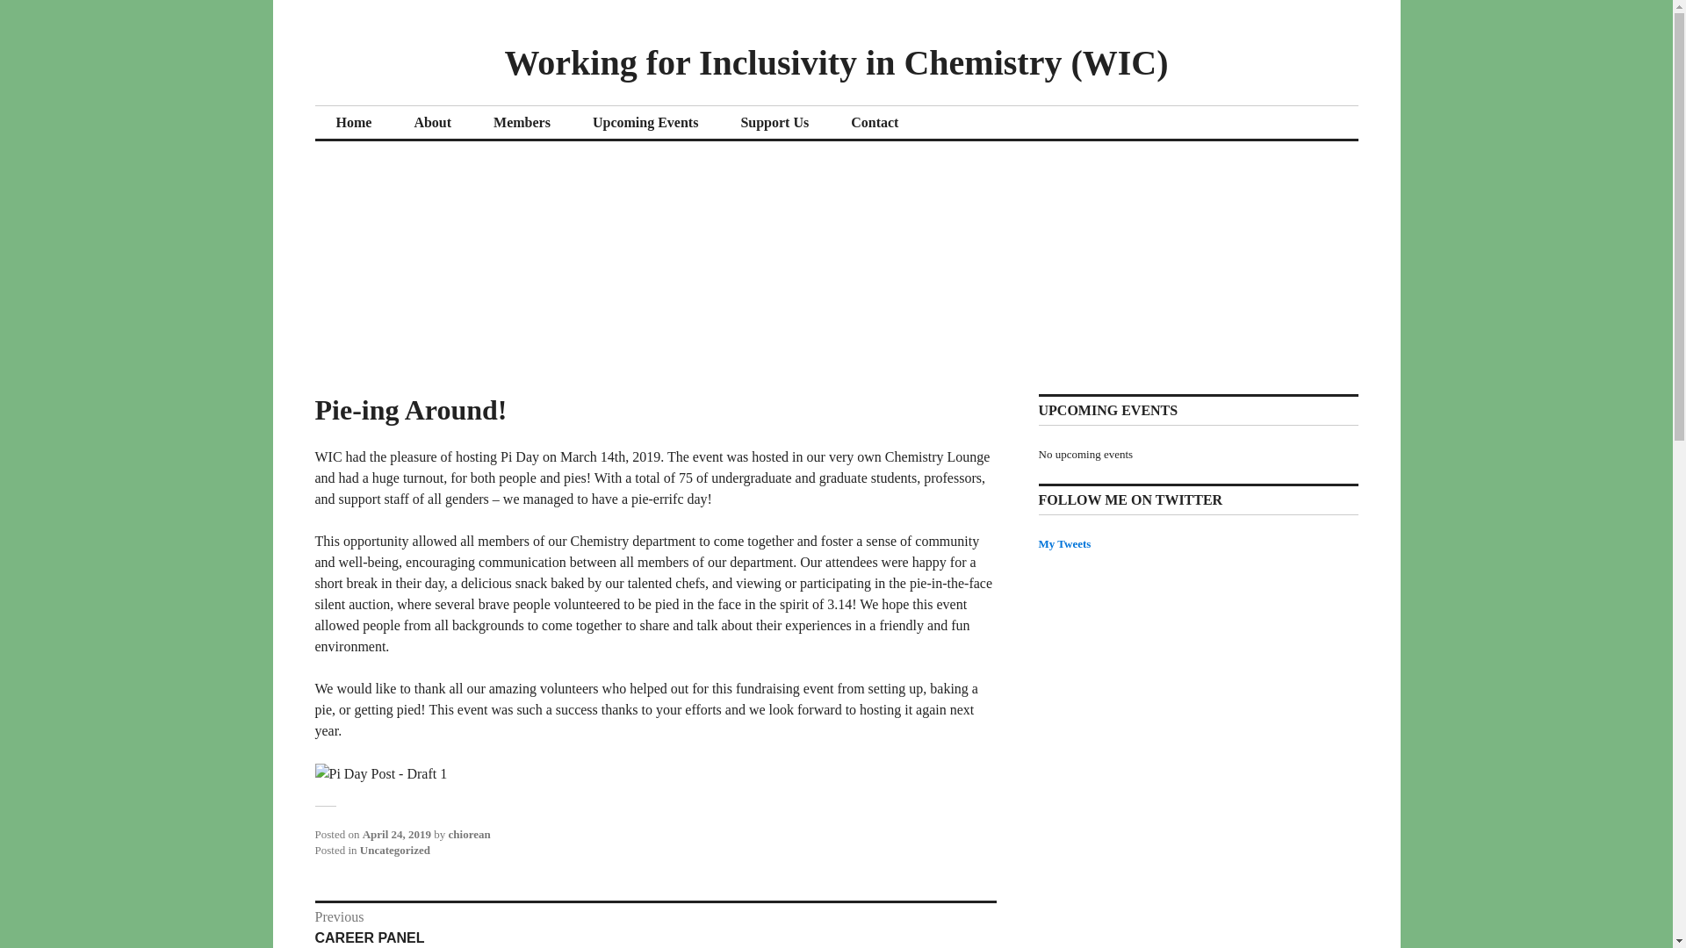 Image resolution: width=1686 pixels, height=948 pixels. Describe the element at coordinates (522, 123) in the screenshot. I see `Members` at that location.